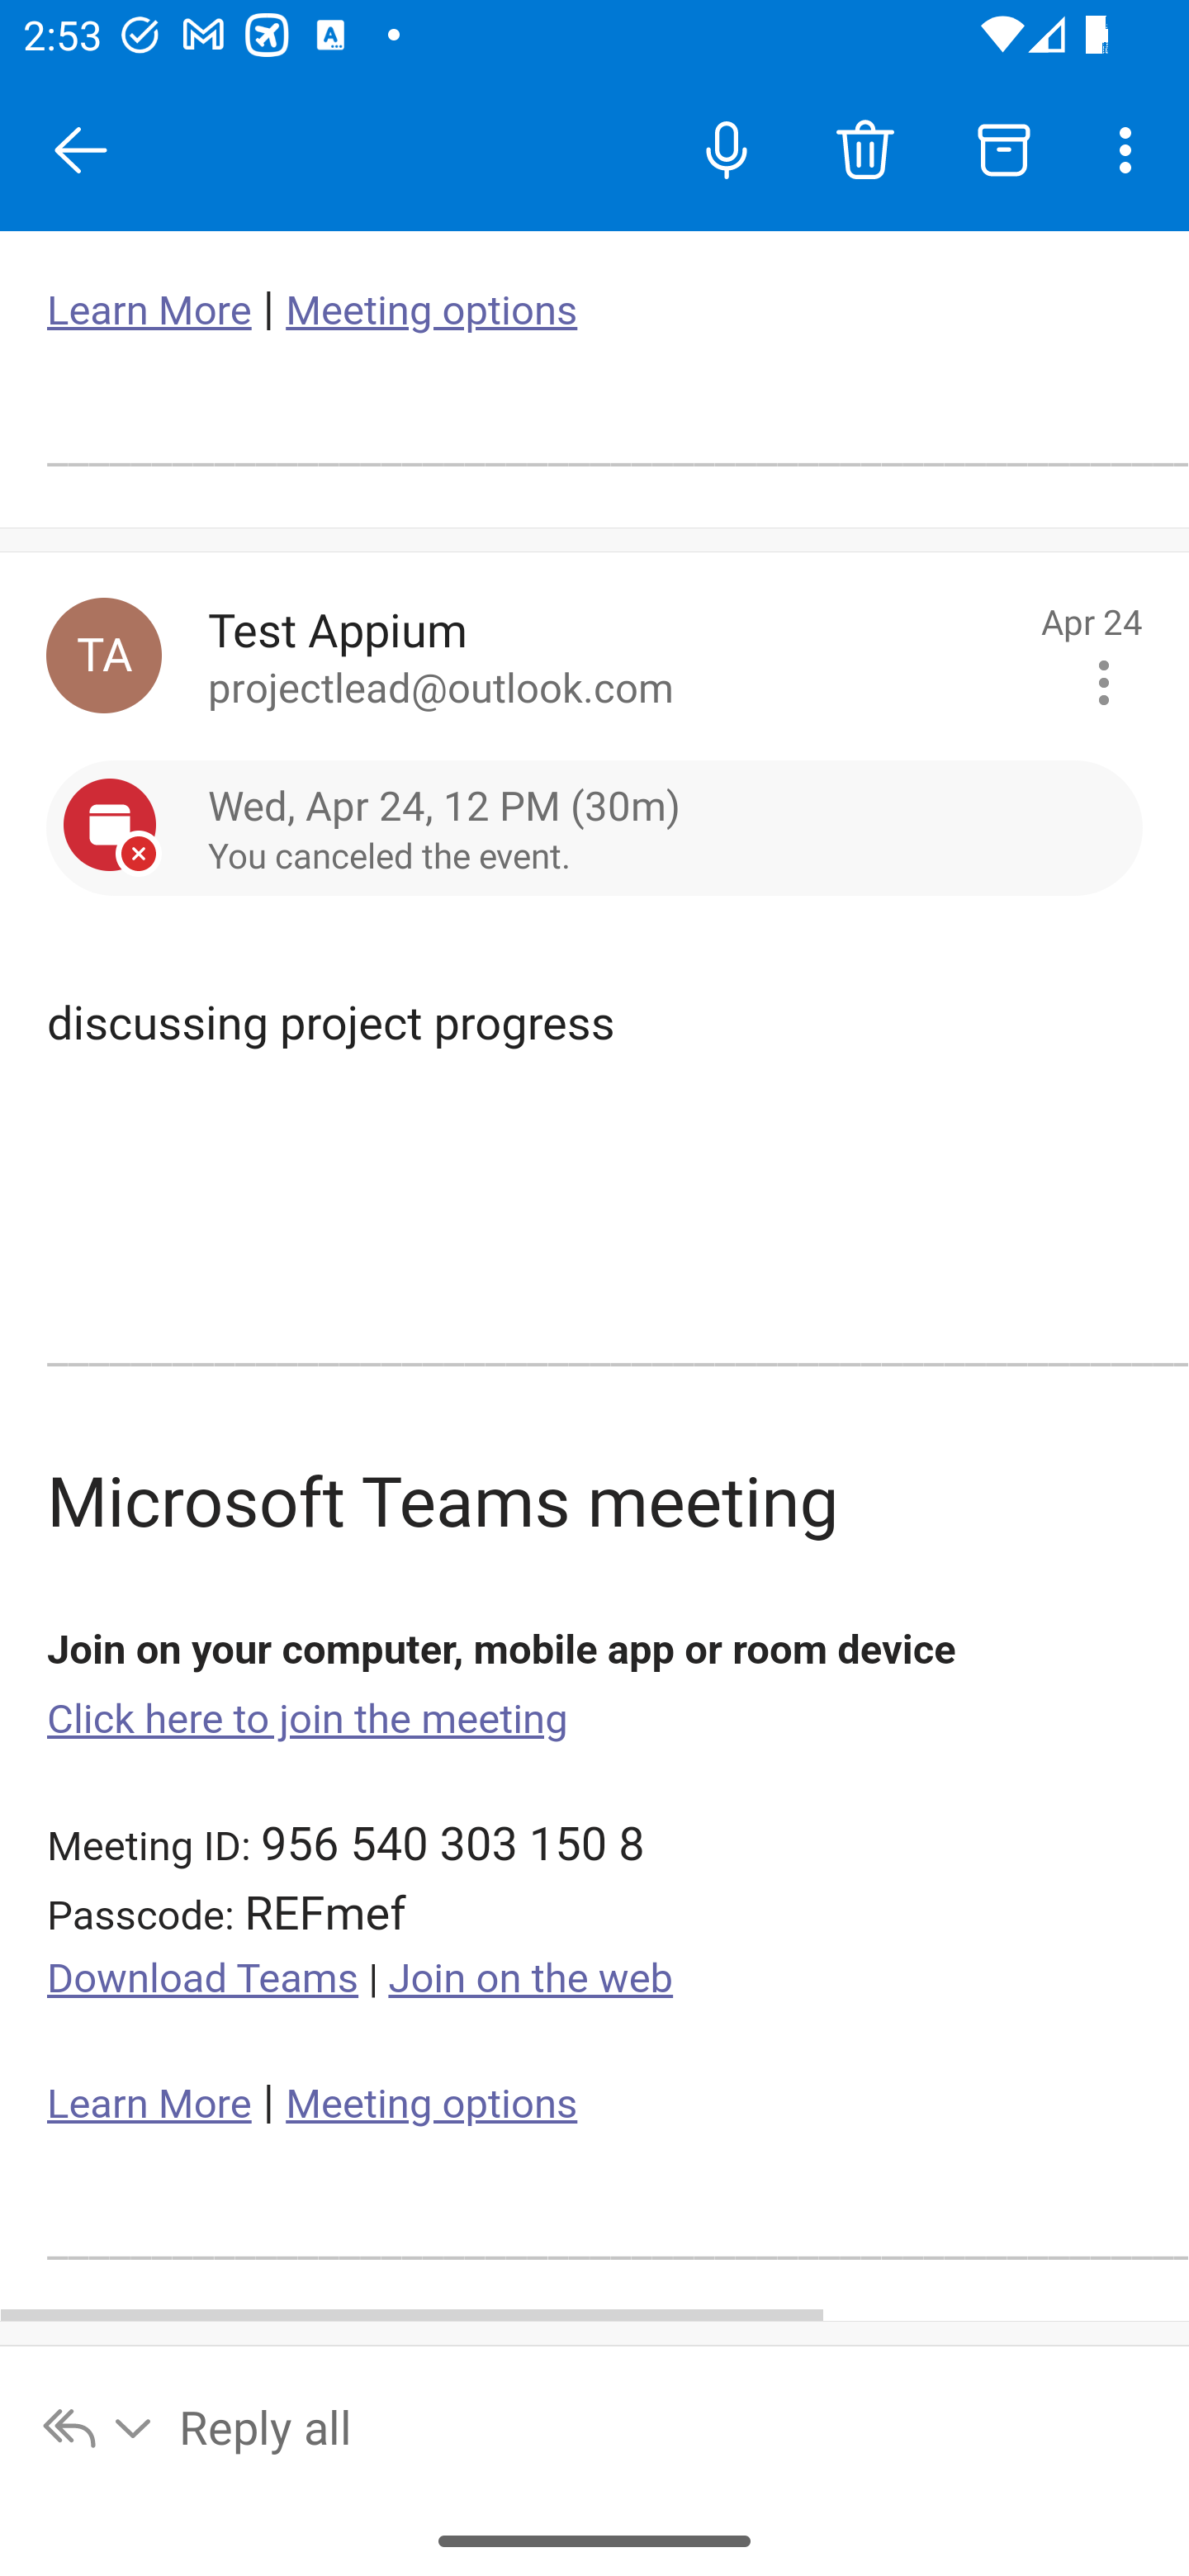  I want to click on Join on the web, so click(530, 1980).